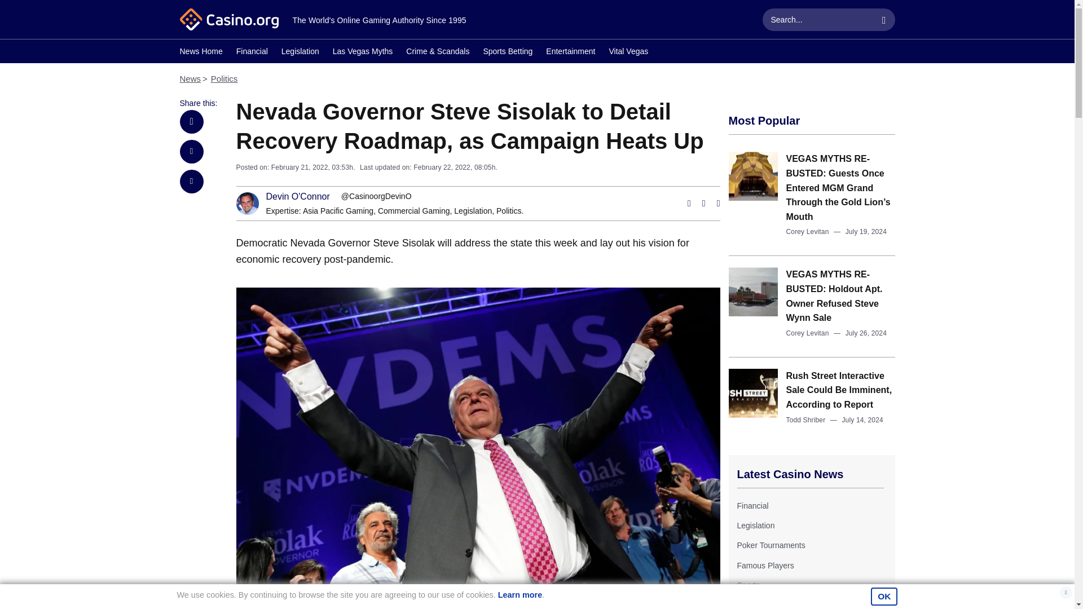 The width and height of the screenshot is (1083, 609). What do you see at coordinates (763, 604) in the screenshot?
I see `Mobile Gaming` at bounding box center [763, 604].